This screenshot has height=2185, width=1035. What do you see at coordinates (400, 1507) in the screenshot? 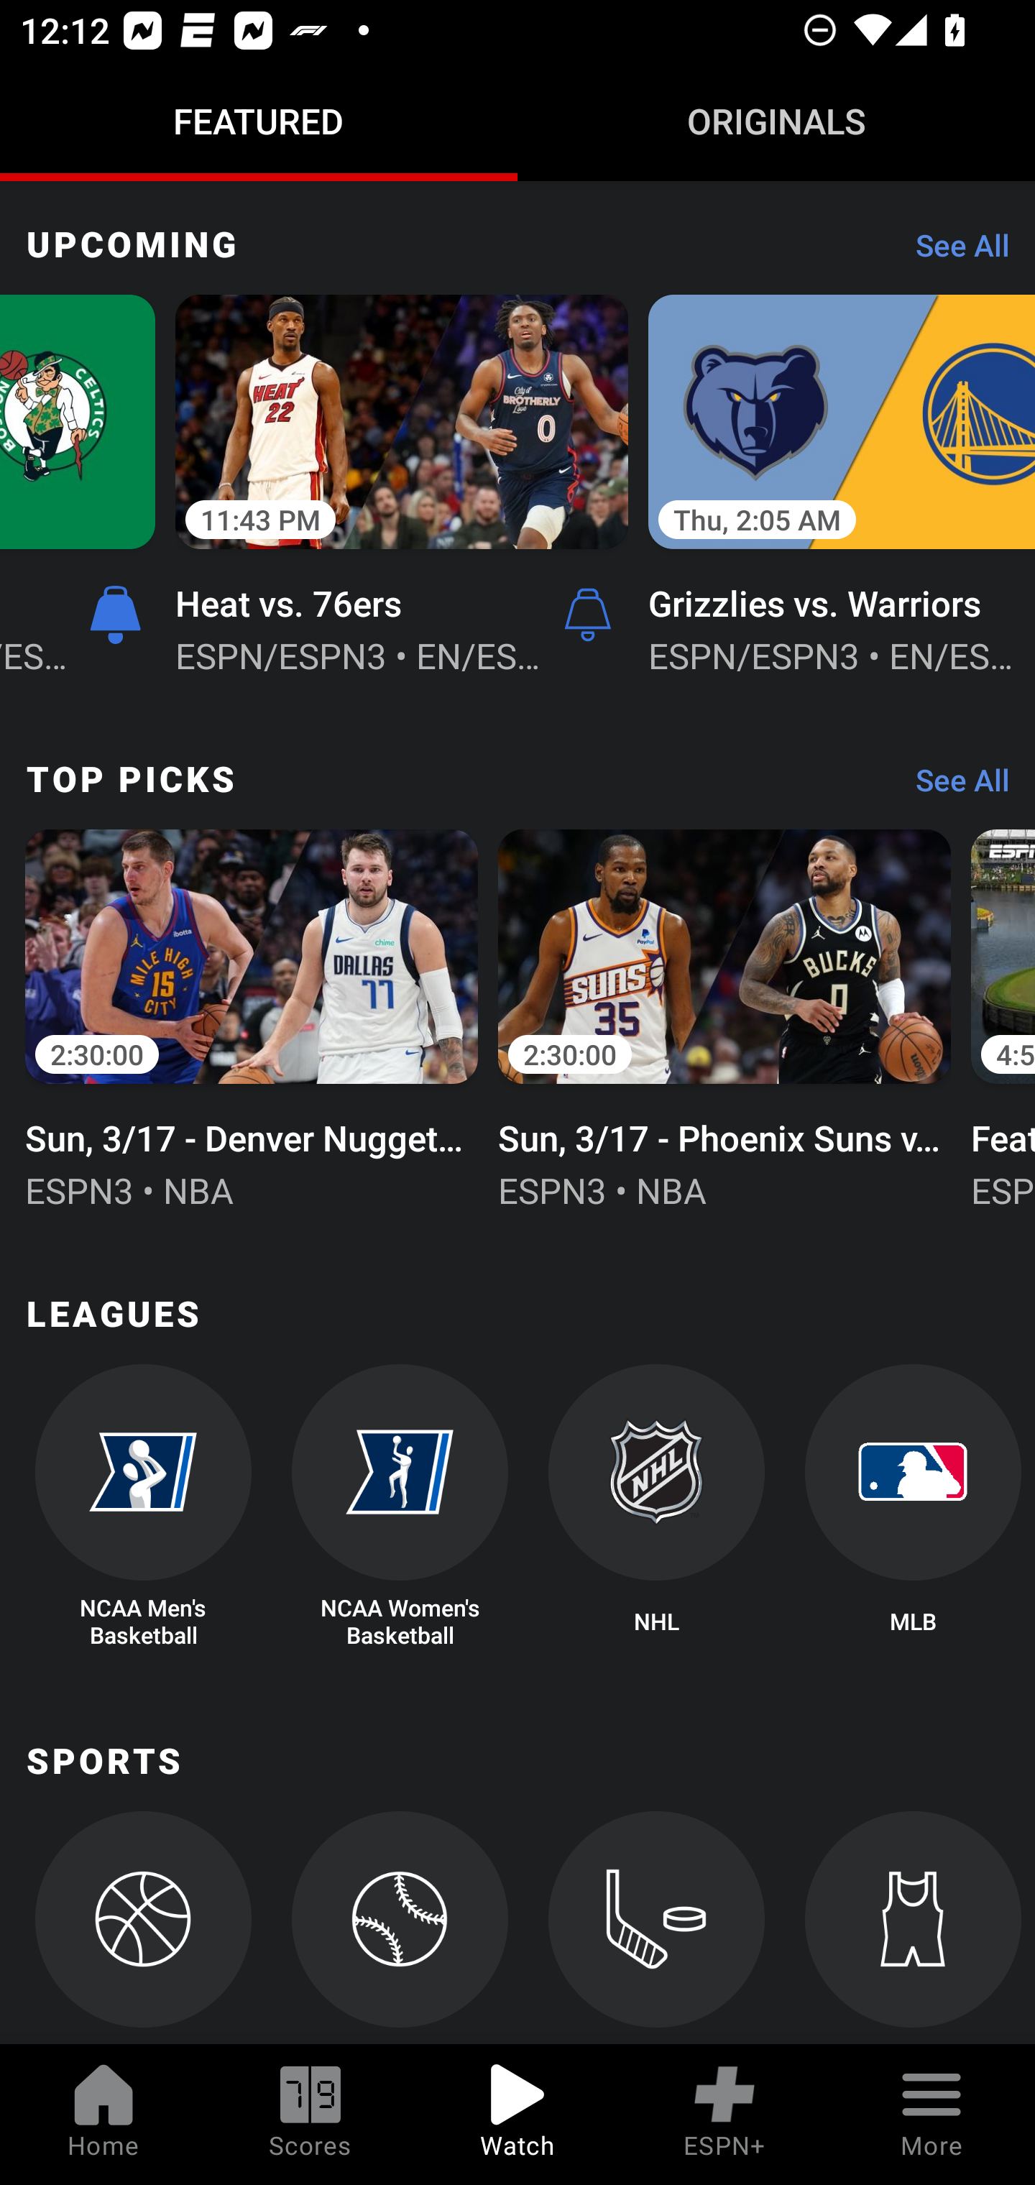
I see `NCAA Women's Basketball` at bounding box center [400, 1507].